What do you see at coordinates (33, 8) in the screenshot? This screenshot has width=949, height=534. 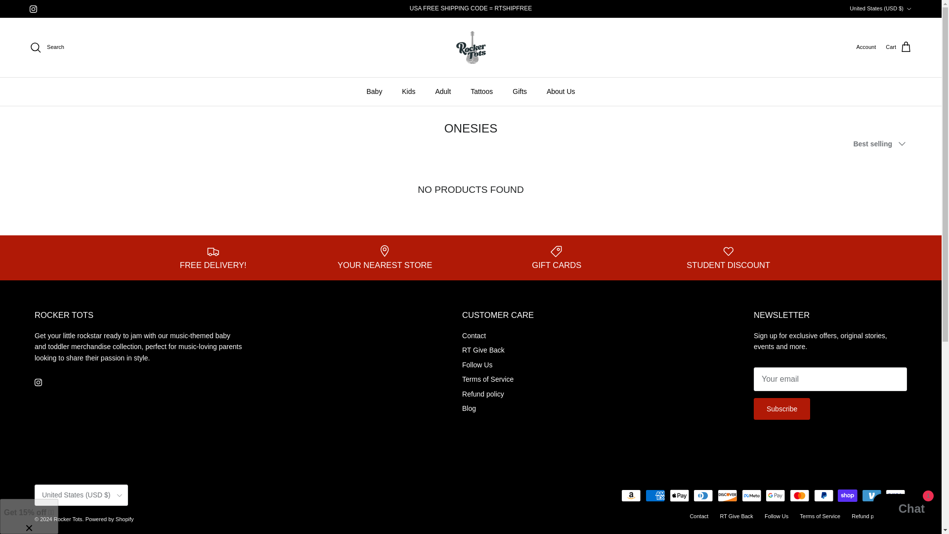 I see `Instagram` at bounding box center [33, 8].